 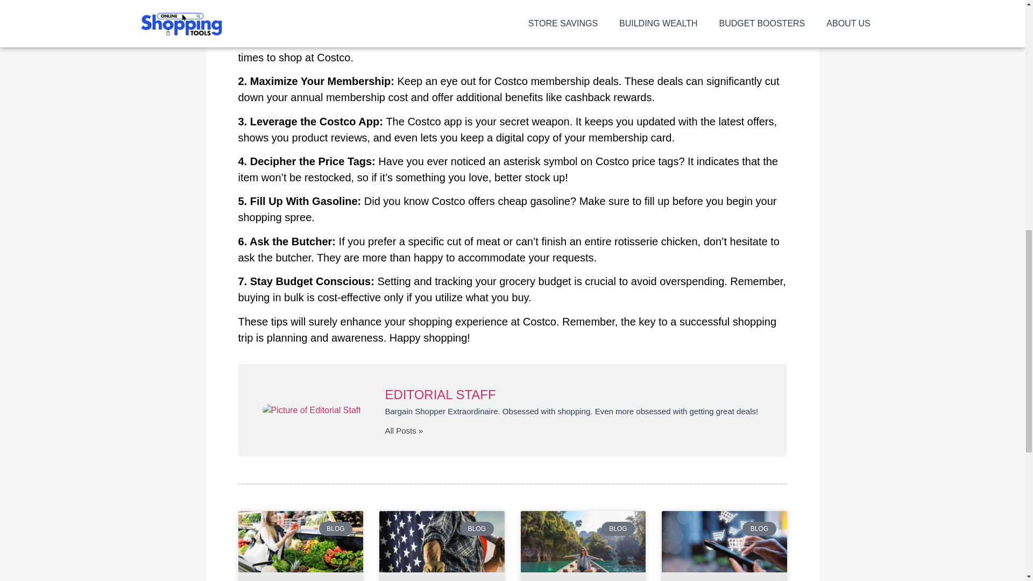 What do you see at coordinates (583, 541) in the screenshot?
I see `Why Now is the Best Time to Plan Your Dream Vacation` at bounding box center [583, 541].